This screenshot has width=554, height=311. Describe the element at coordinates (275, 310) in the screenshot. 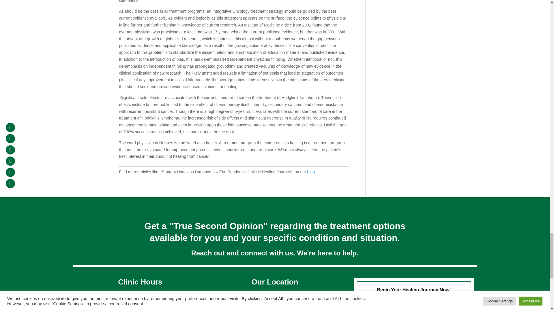

I see `210 N. Center Street, Suite 102 Mesa, AZ 85201` at that location.